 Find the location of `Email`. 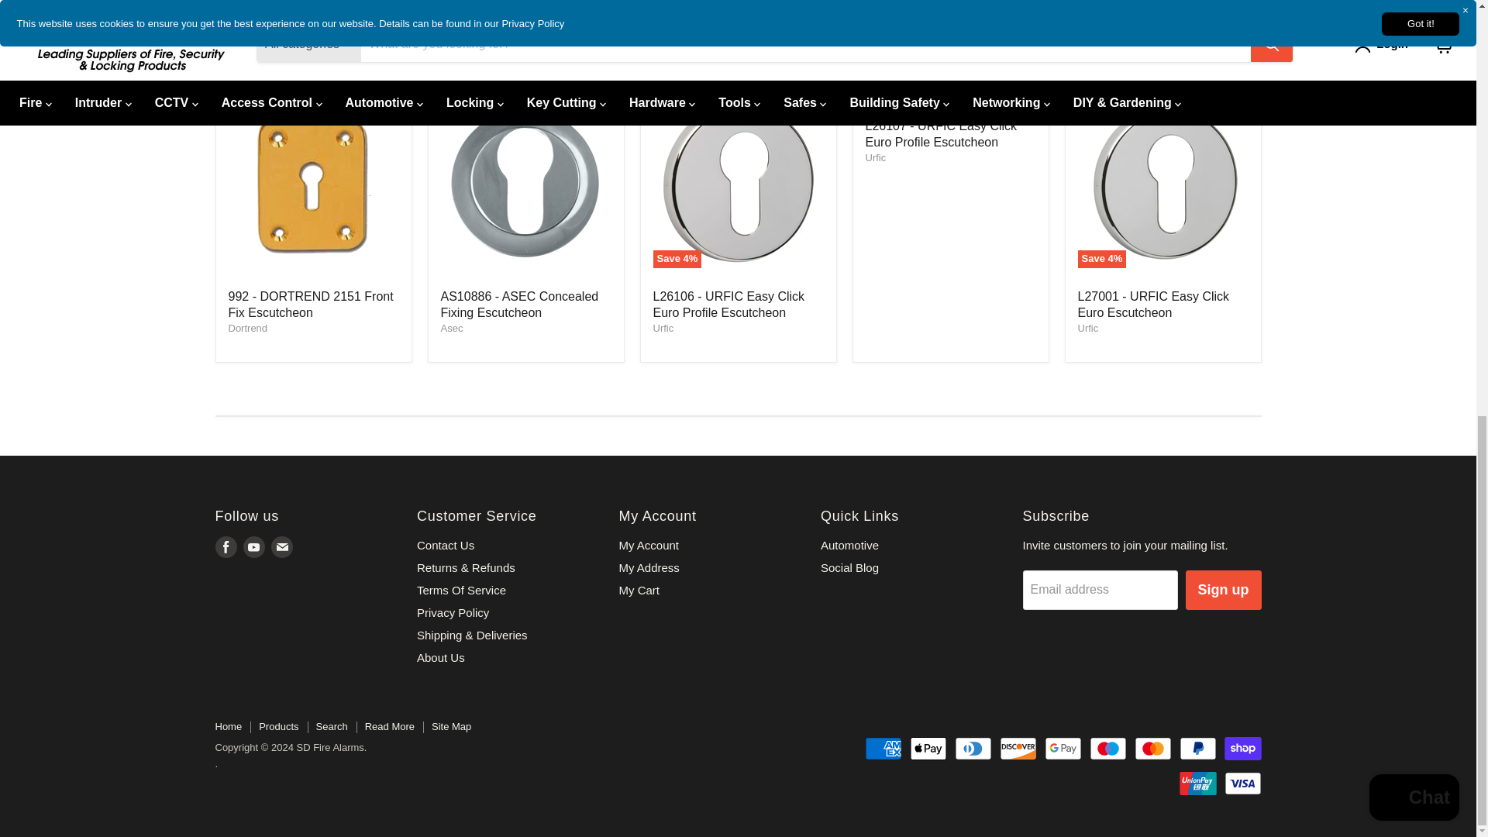

Email is located at coordinates (282, 547).